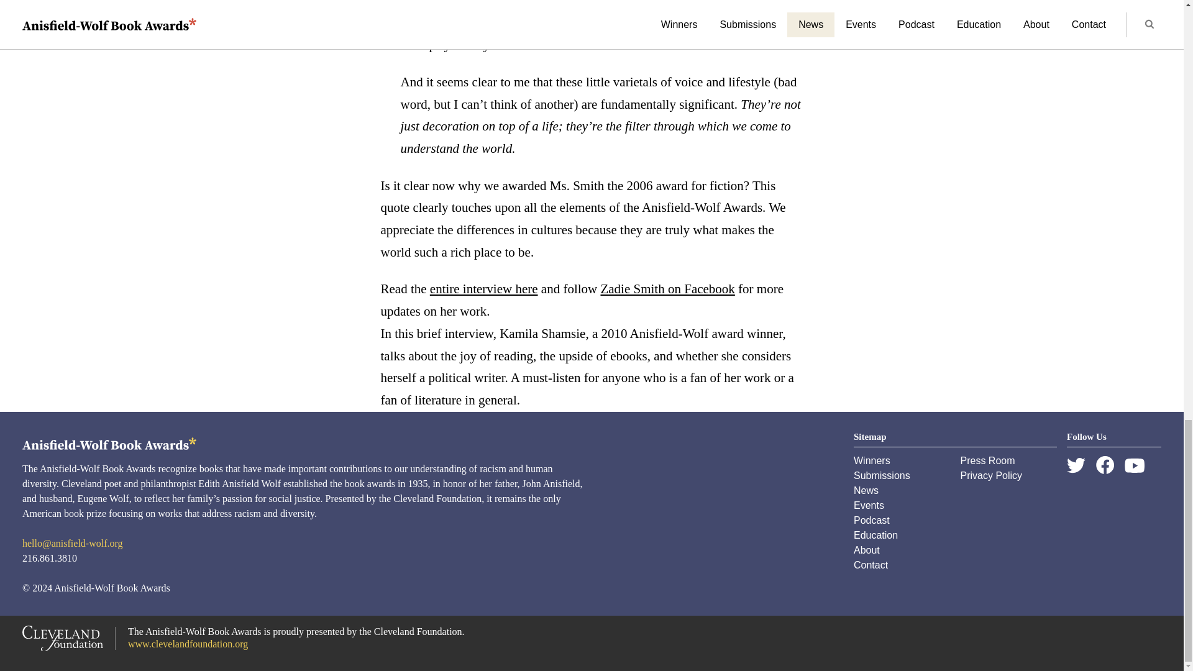  I want to click on Privacy Policy, so click(991, 476).